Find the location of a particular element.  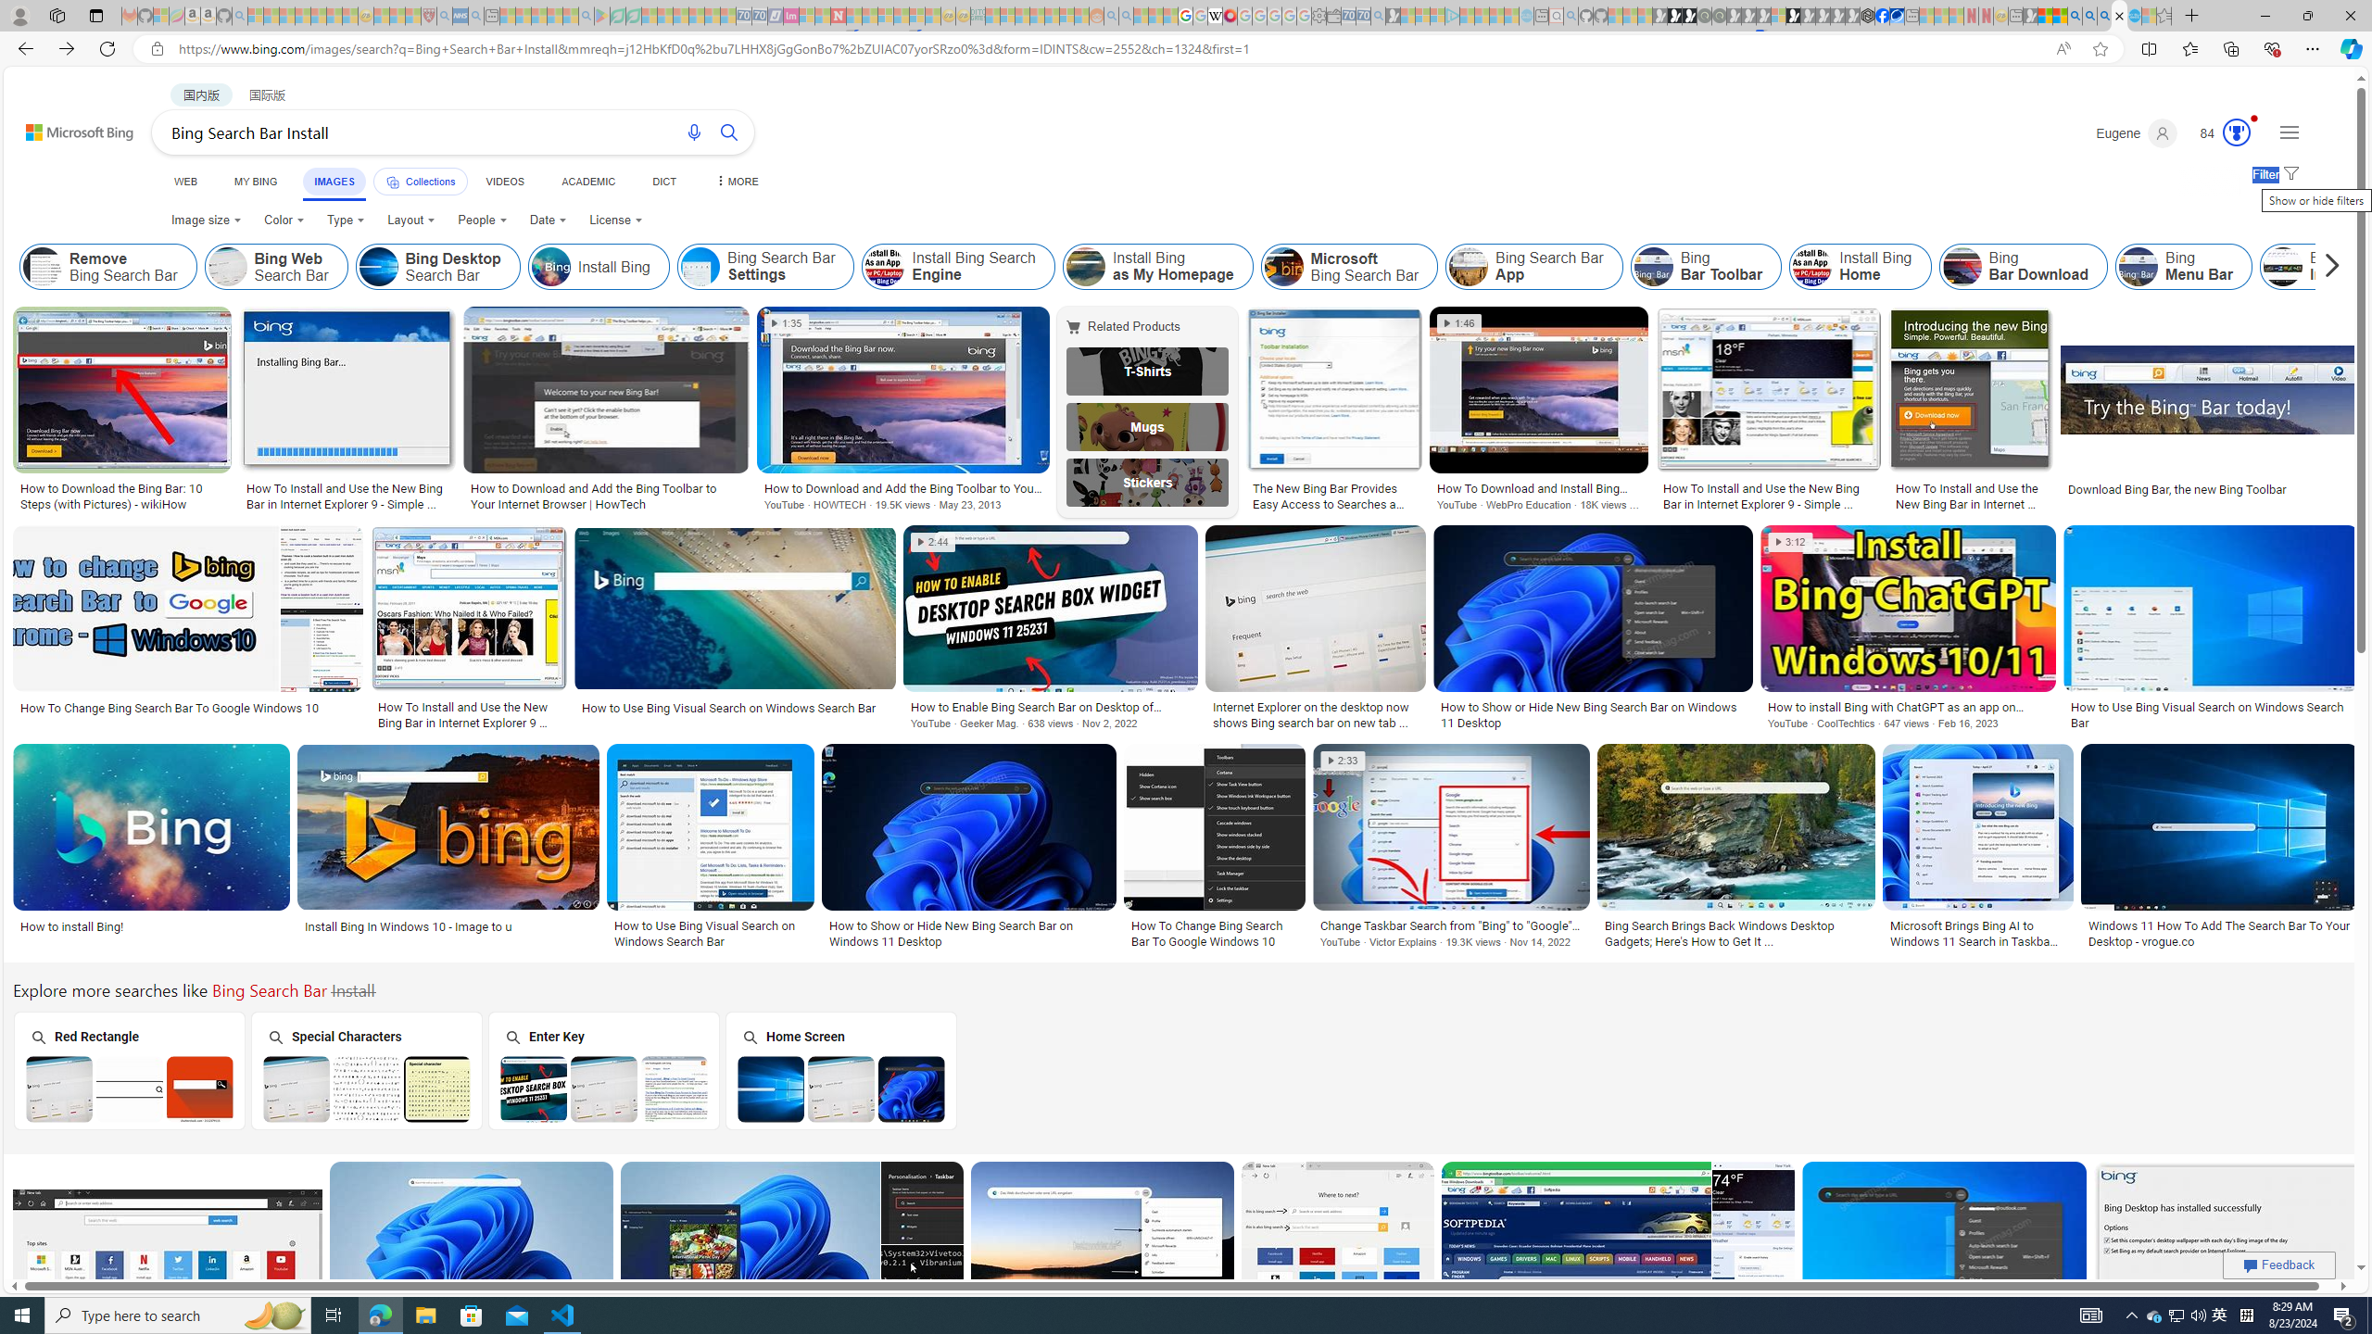

Install Bing In Windows 10 - Image to u is located at coordinates (449, 926).